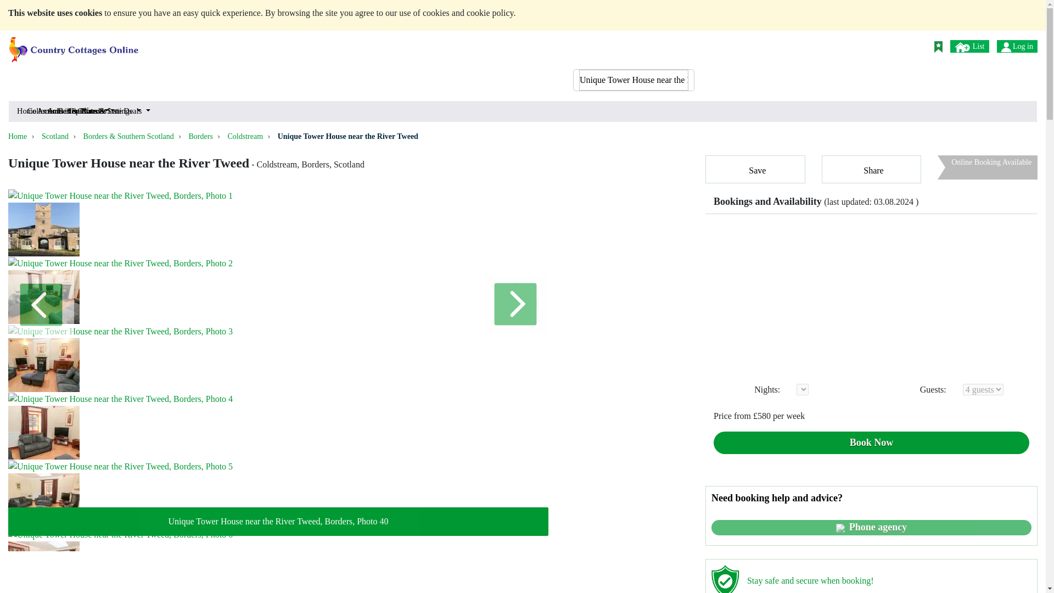 This screenshot has width=1054, height=593. I want to click on List, so click(969, 46).